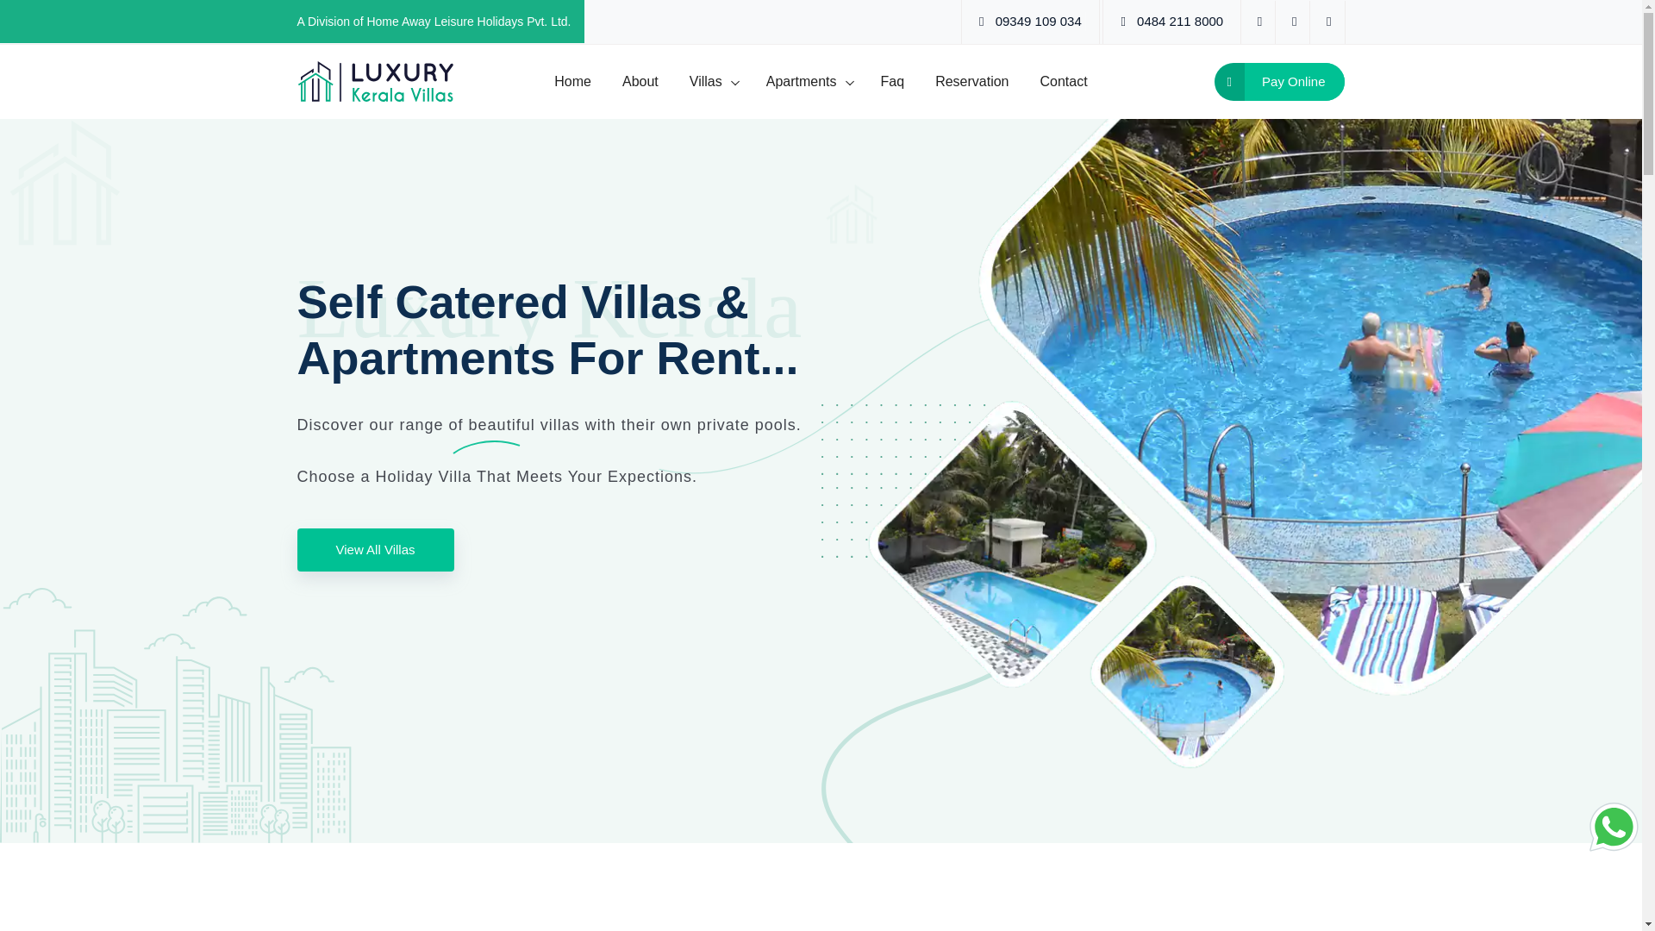  What do you see at coordinates (572, 81) in the screenshot?
I see `Home` at bounding box center [572, 81].